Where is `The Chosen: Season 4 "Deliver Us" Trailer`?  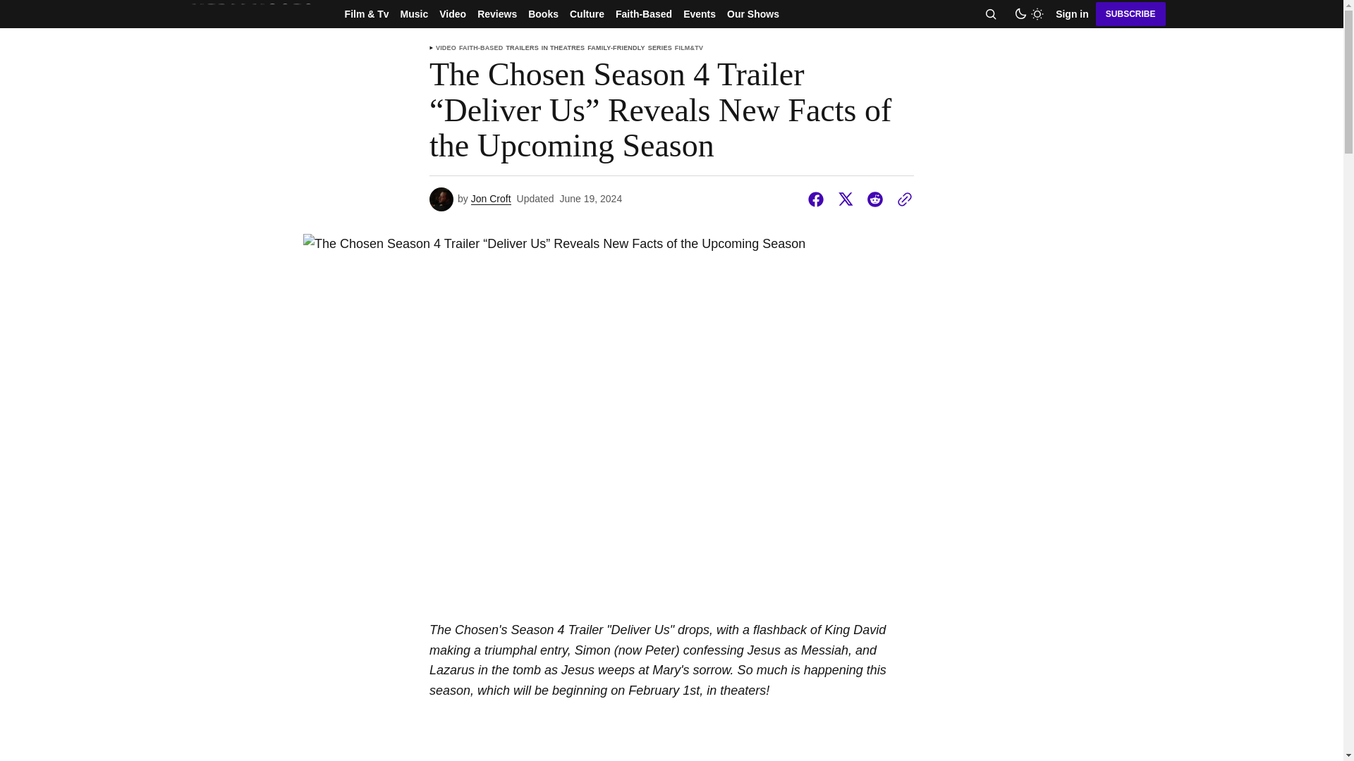 The Chosen: Season 4 "Deliver Us" Trailer is located at coordinates (671, 750).